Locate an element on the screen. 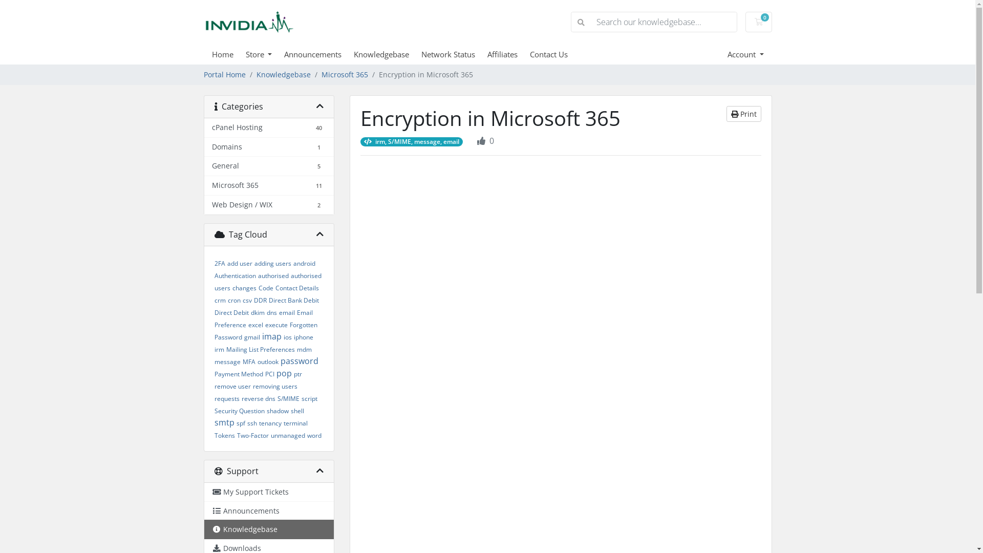  cron is located at coordinates (233, 300).